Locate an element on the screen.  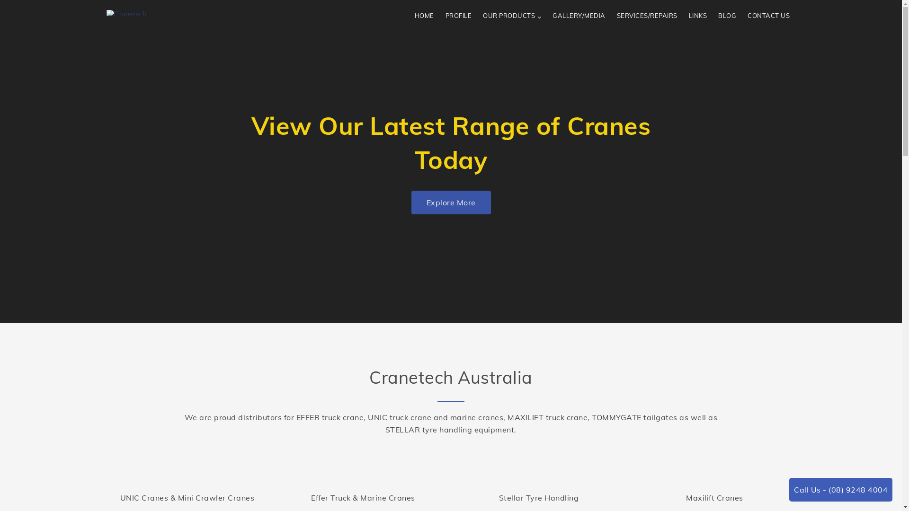
Stellar Tyre Handling is located at coordinates (539, 498).